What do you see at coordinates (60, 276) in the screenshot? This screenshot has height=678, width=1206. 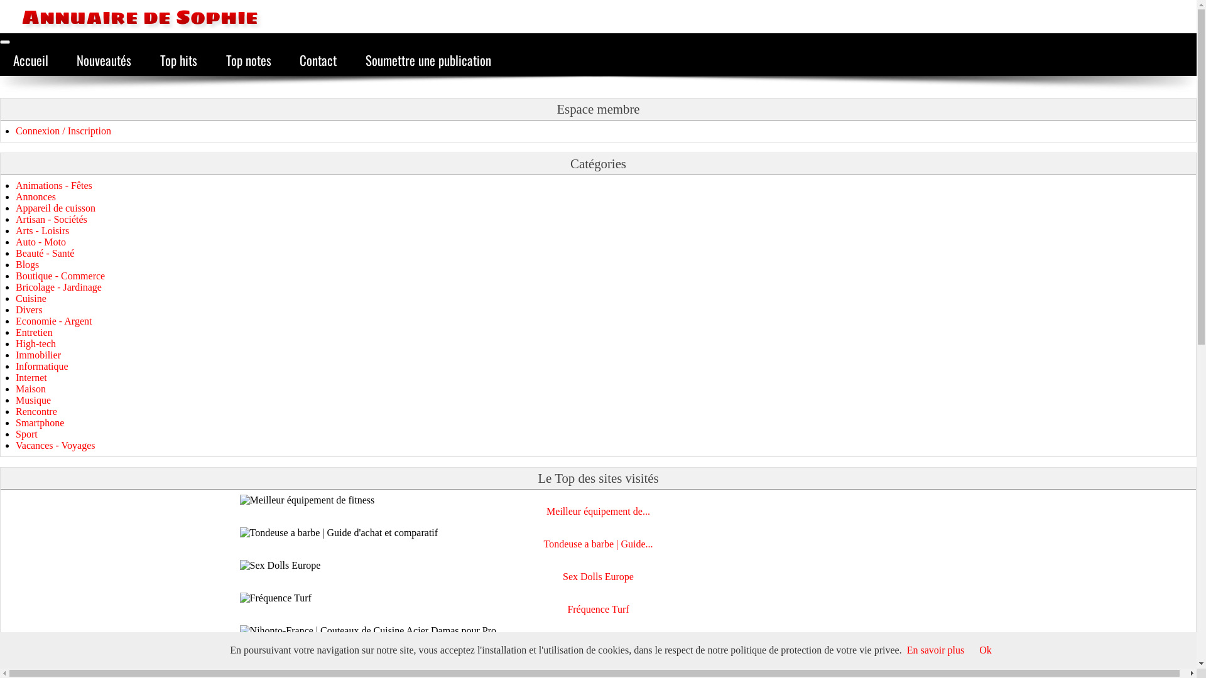 I see `Boutique - Commerce` at bounding box center [60, 276].